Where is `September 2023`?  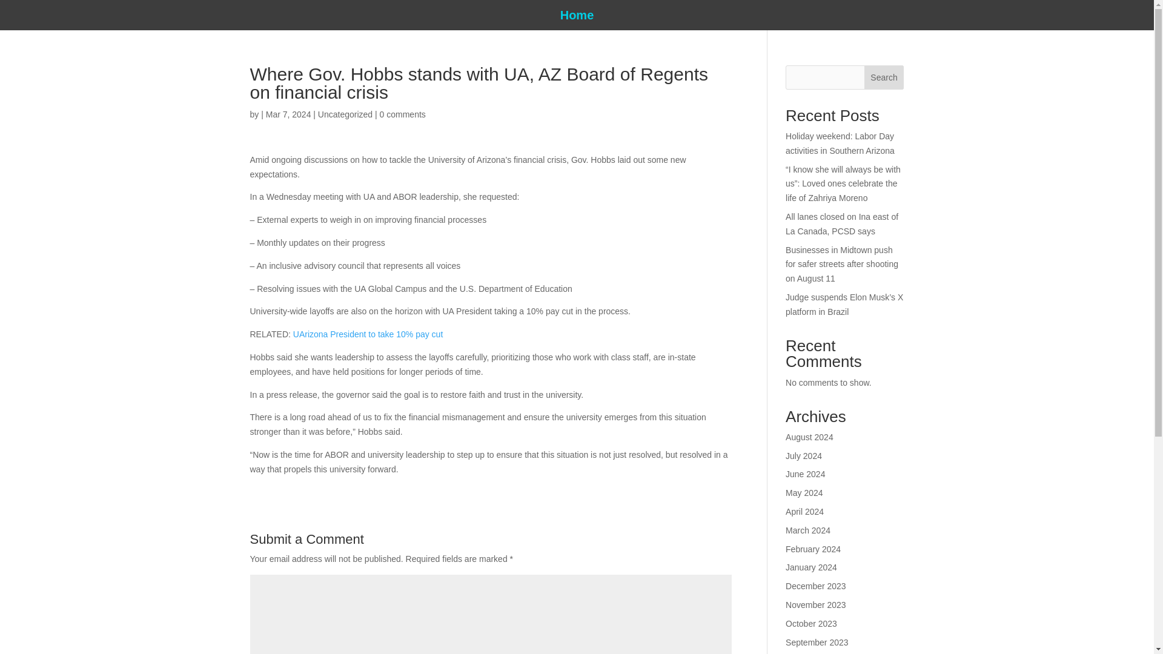
September 2023 is located at coordinates (817, 642).